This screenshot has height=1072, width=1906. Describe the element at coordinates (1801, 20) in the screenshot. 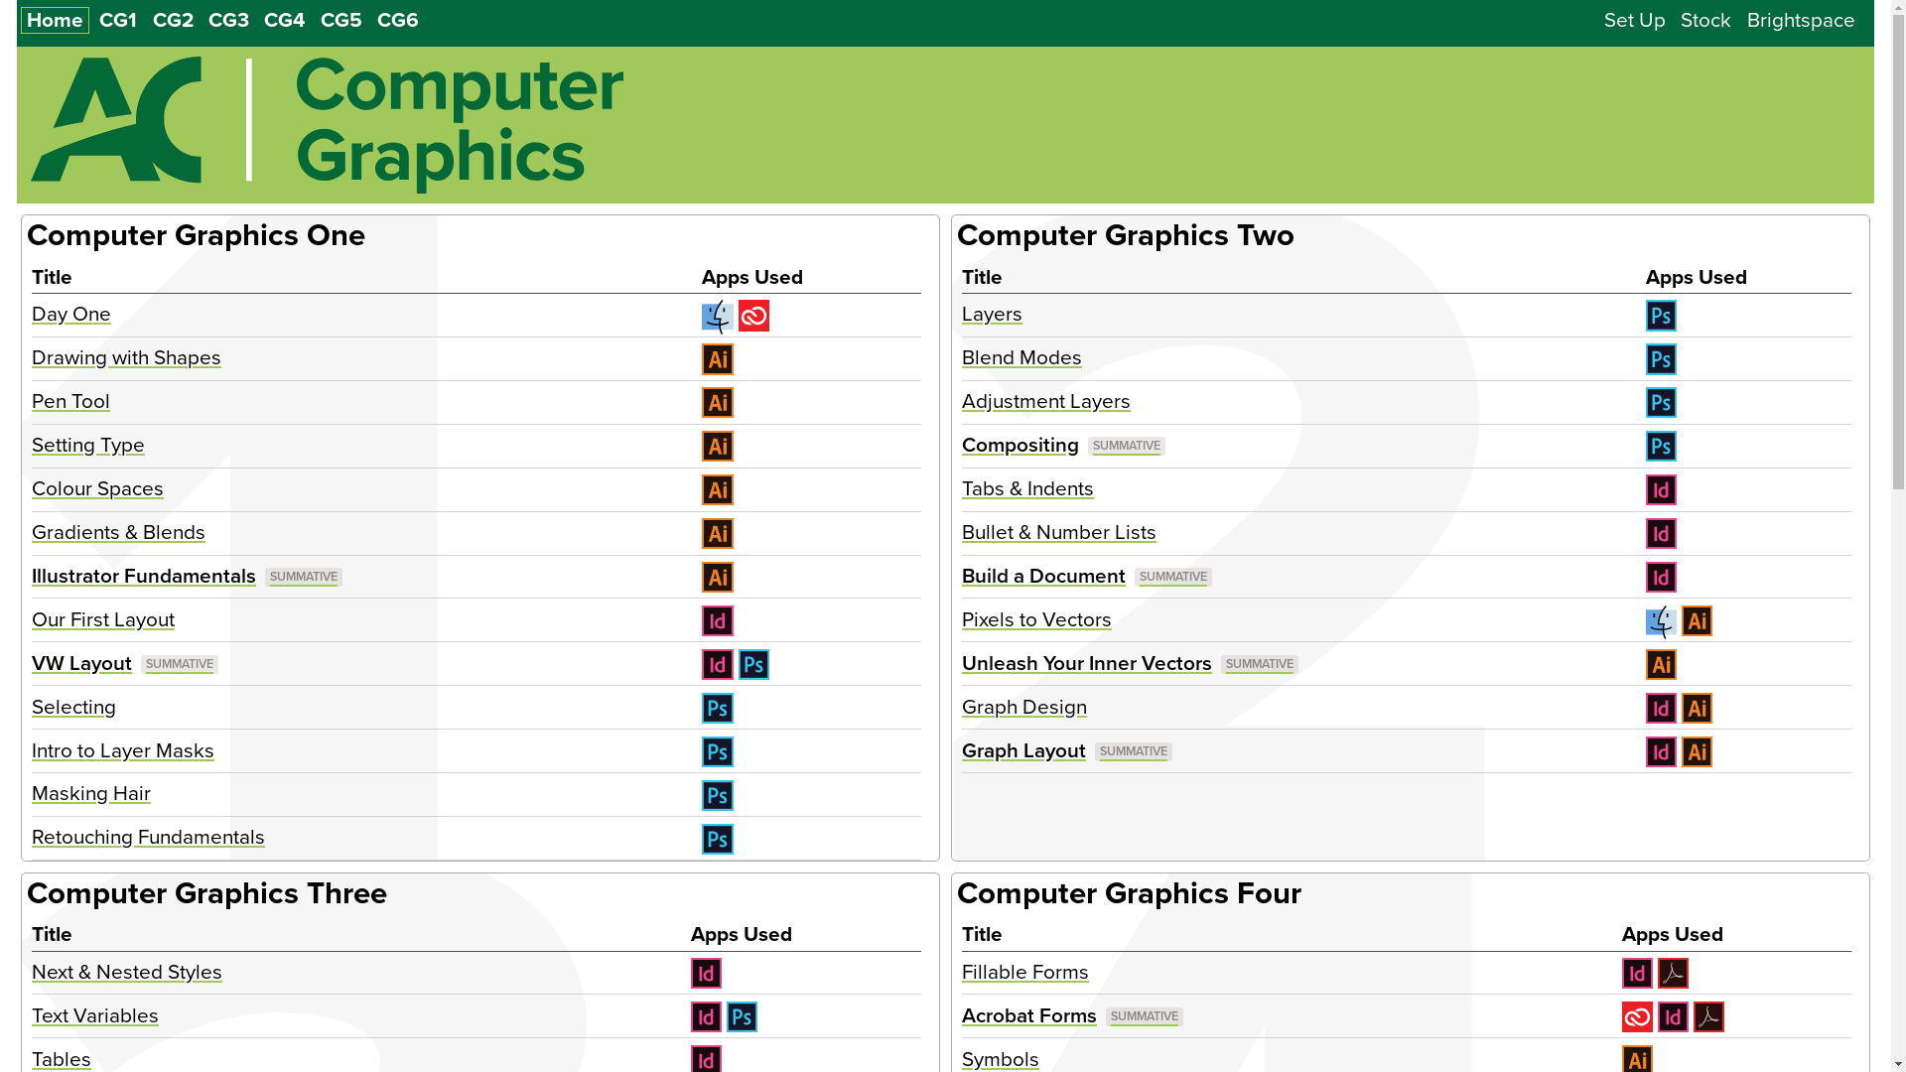

I see `Brightspace` at that location.